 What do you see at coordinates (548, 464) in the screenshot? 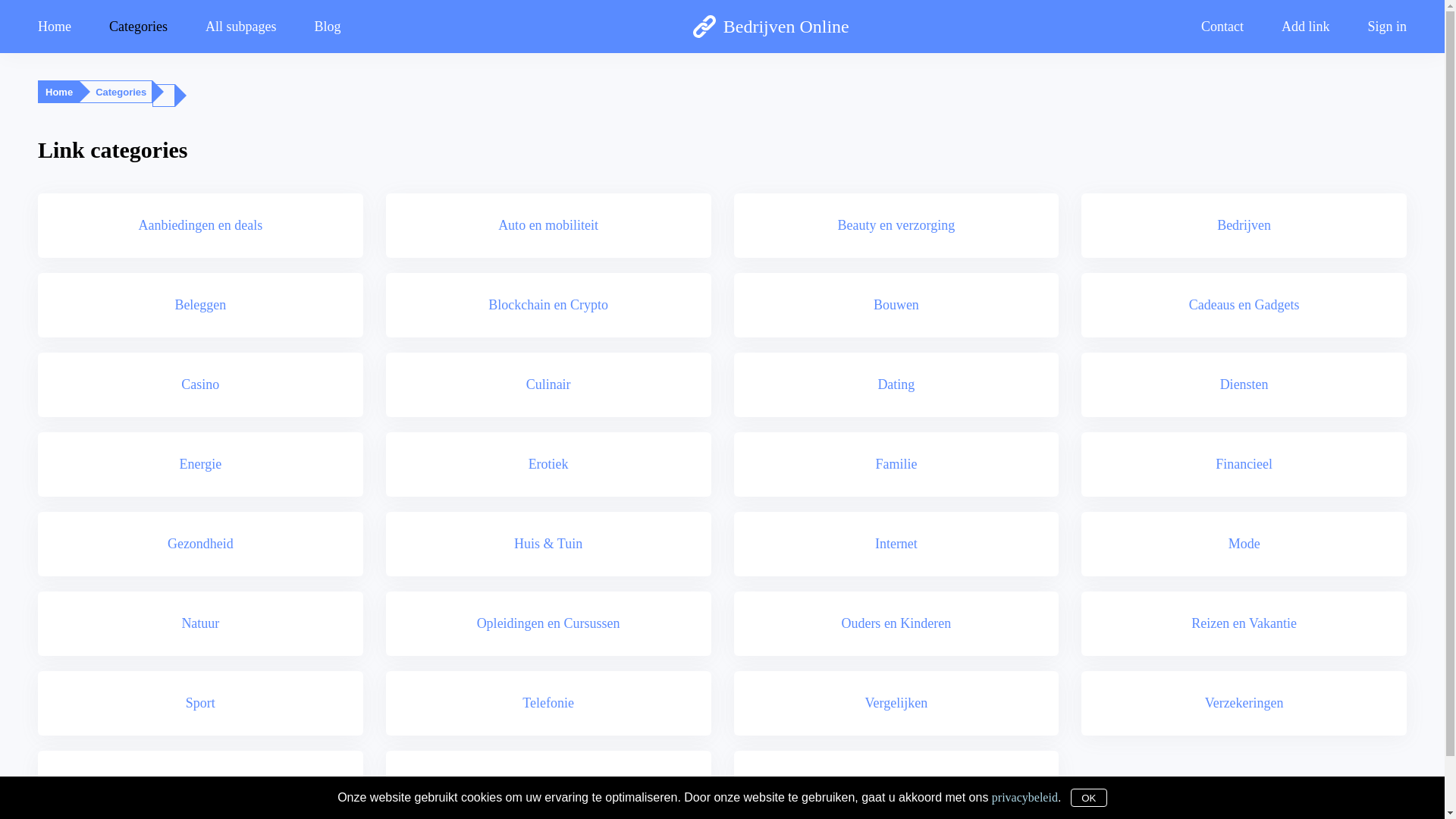
I see `Erotiek` at bounding box center [548, 464].